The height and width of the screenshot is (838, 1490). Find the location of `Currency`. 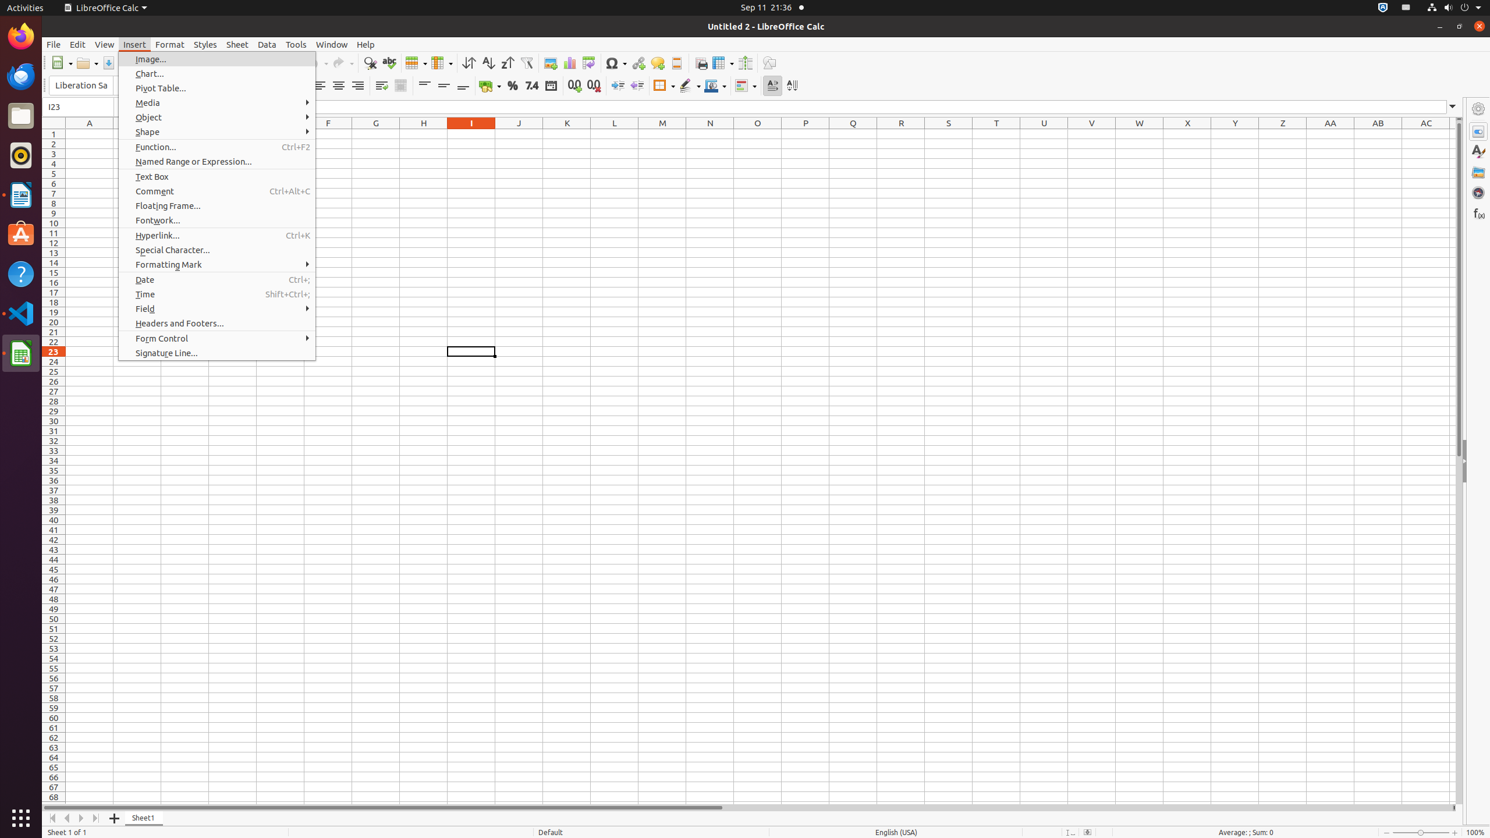

Currency is located at coordinates (490, 86).